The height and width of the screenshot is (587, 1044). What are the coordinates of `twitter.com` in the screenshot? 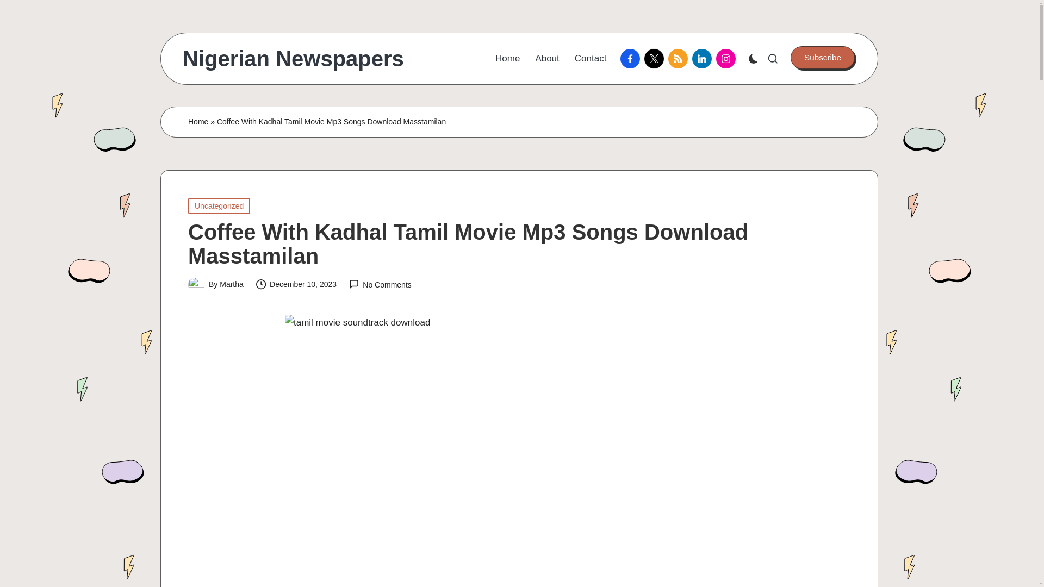 It's located at (656, 59).